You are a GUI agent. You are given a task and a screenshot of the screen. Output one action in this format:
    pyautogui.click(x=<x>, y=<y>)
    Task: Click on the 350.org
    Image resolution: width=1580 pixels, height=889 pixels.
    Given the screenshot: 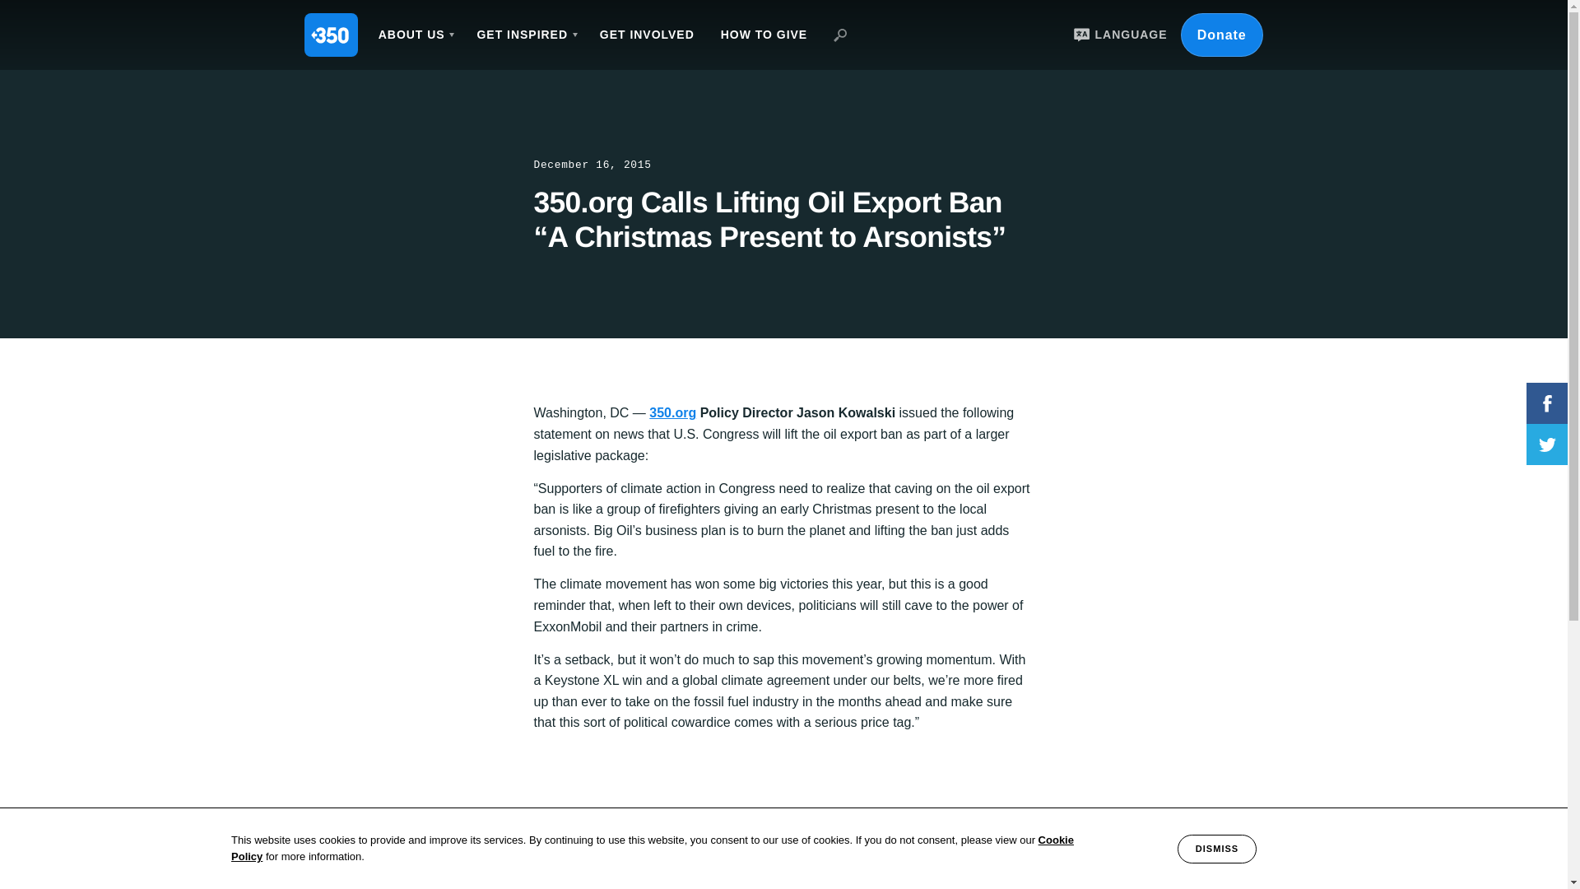 What is the action you would take?
    pyautogui.click(x=382, y=884)
    